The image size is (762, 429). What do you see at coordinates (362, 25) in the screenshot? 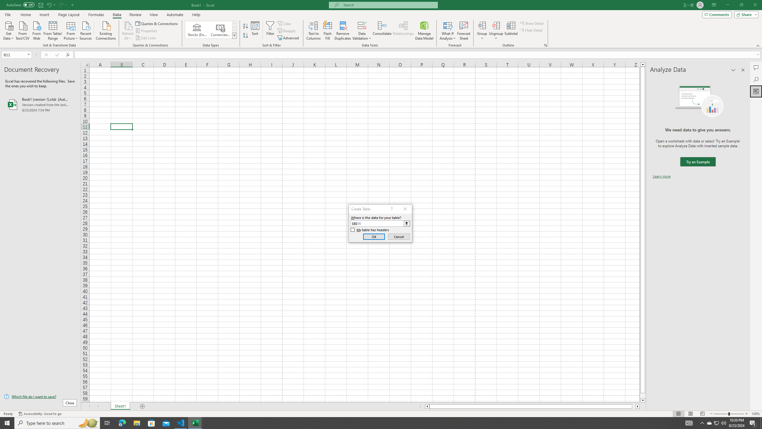
I see `Data Validation...` at bounding box center [362, 25].